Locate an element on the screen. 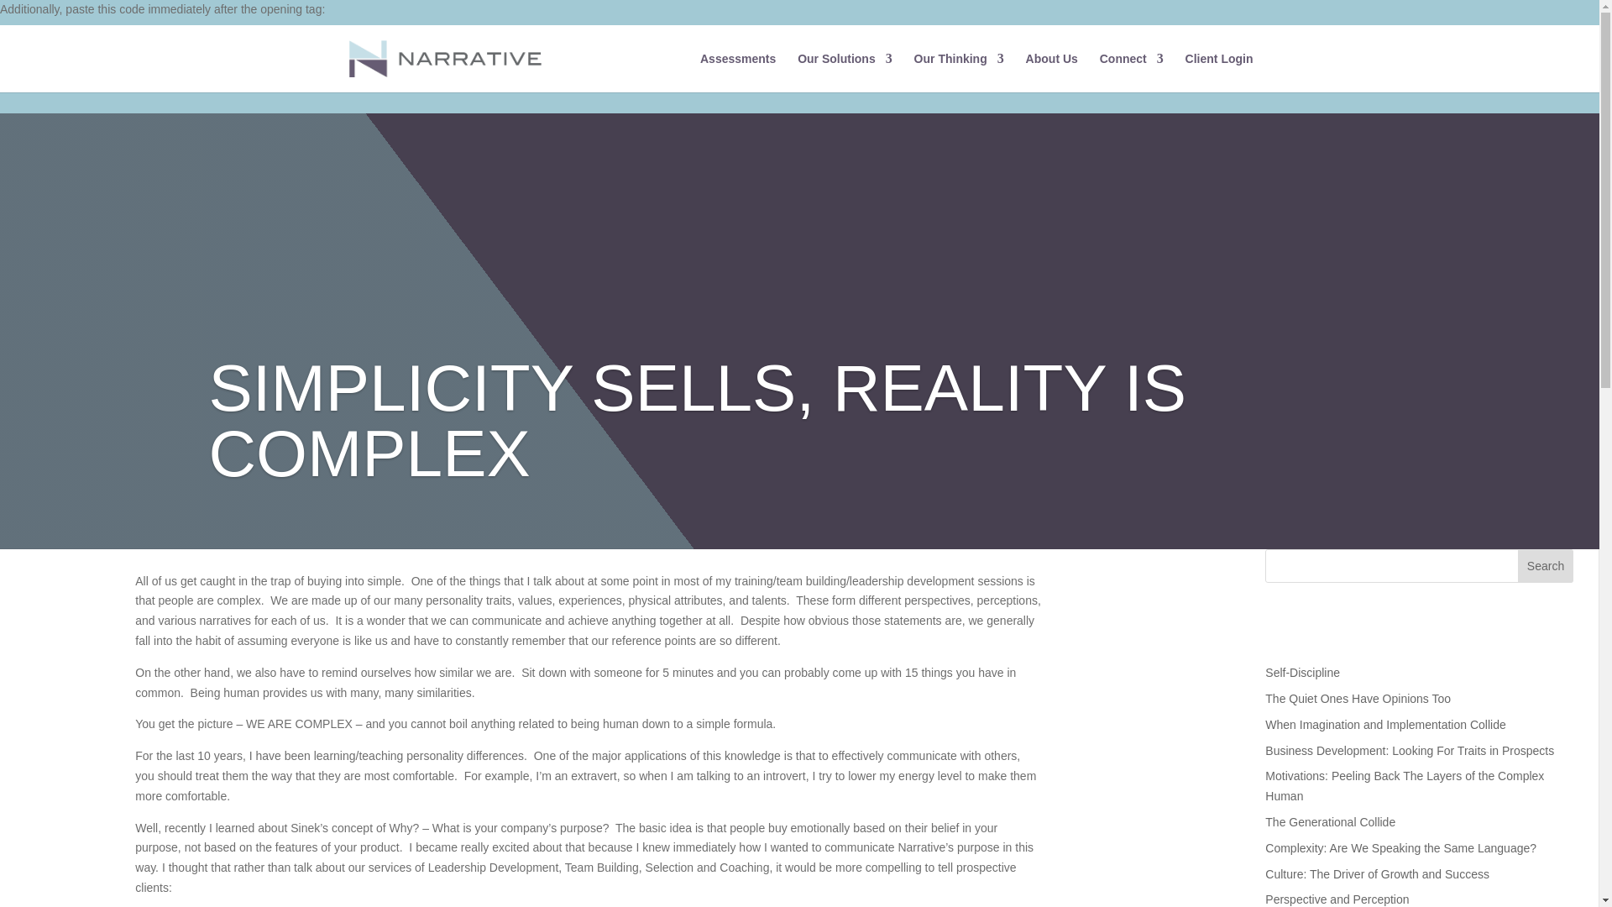 This screenshot has width=1612, height=907. Business Development: Looking For Traits in Prospects is located at coordinates (1409, 750).